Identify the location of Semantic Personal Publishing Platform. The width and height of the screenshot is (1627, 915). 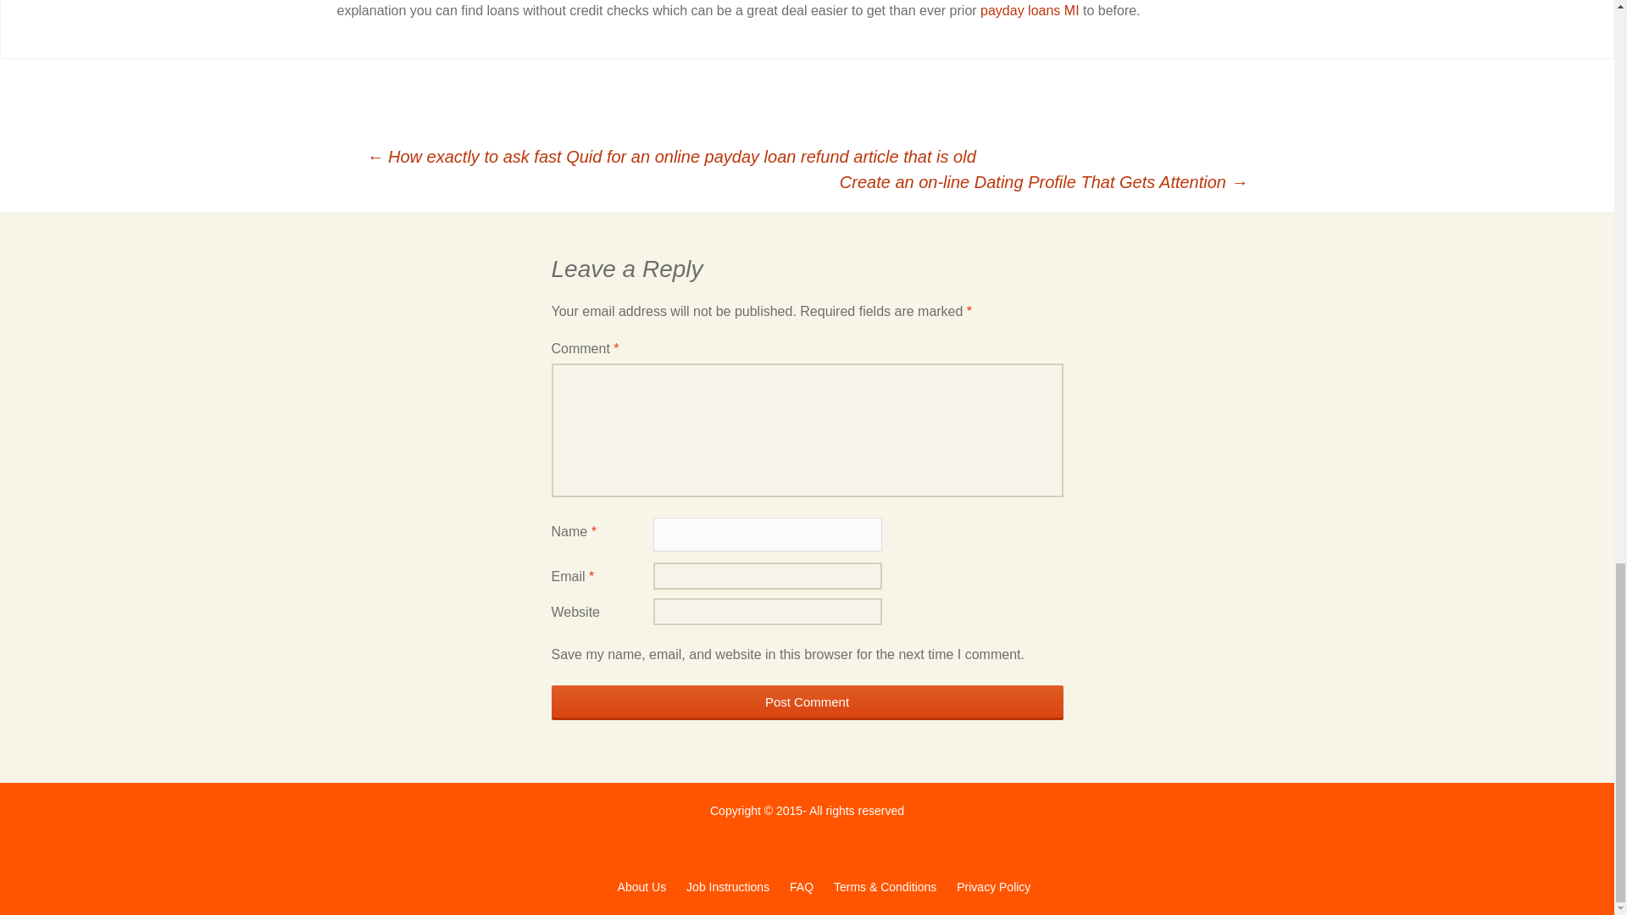
(885, 886).